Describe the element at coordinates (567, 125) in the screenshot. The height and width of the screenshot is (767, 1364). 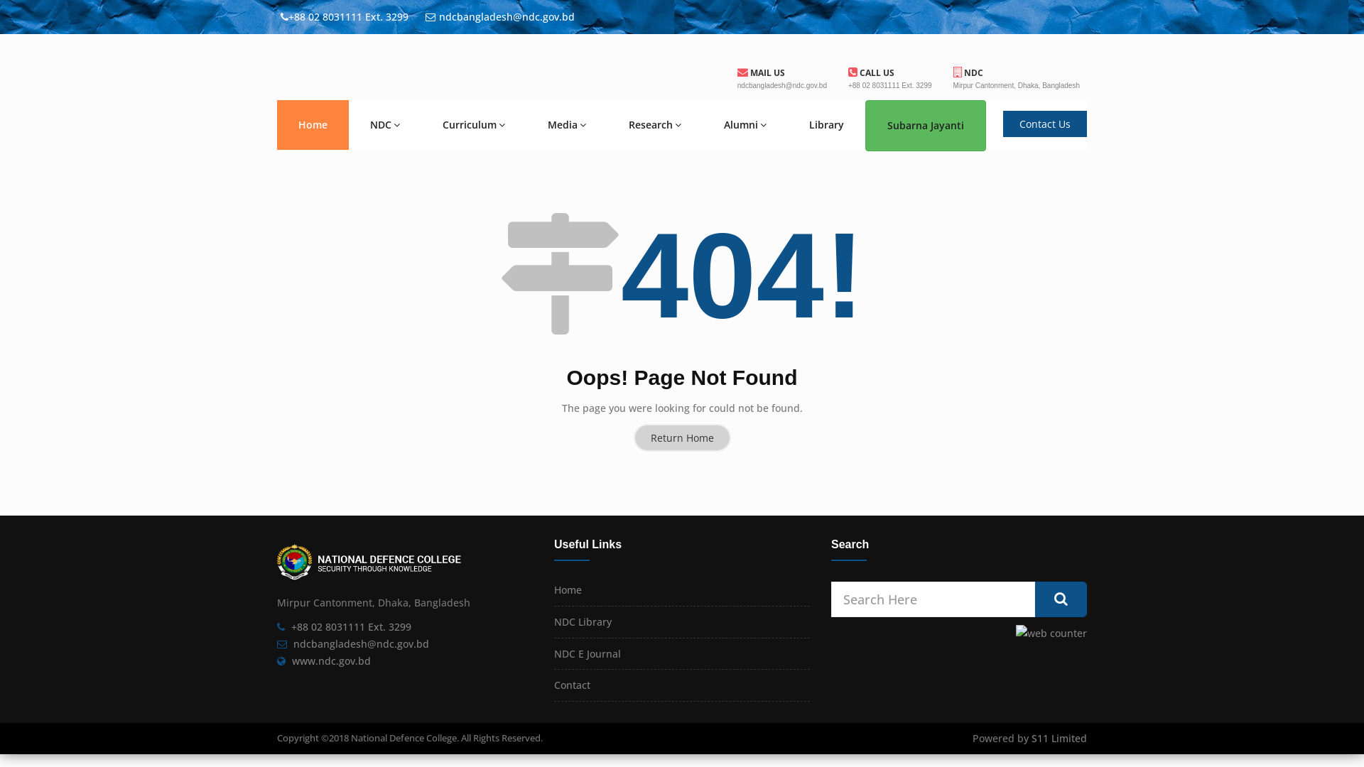
I see `Media` at that location.